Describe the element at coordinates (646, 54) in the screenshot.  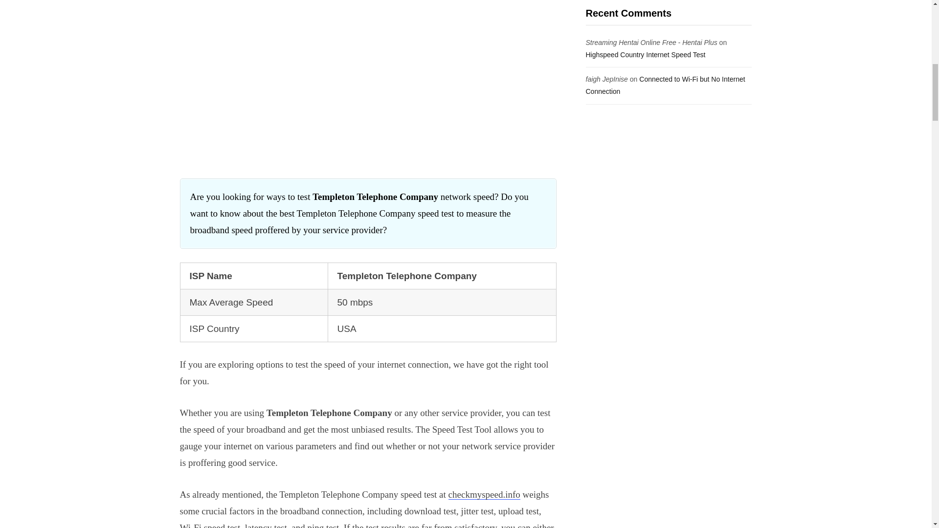
I see `Highspeed Country Internet Speed Test` at that location.